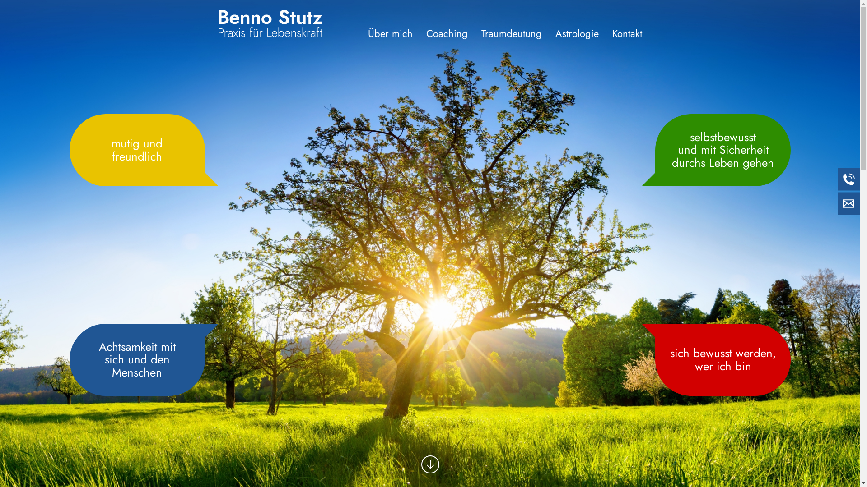  What do you see at coordinates (577, 33) in the screenshot?
I see `Astrologie` at bounding box center [577, 33].